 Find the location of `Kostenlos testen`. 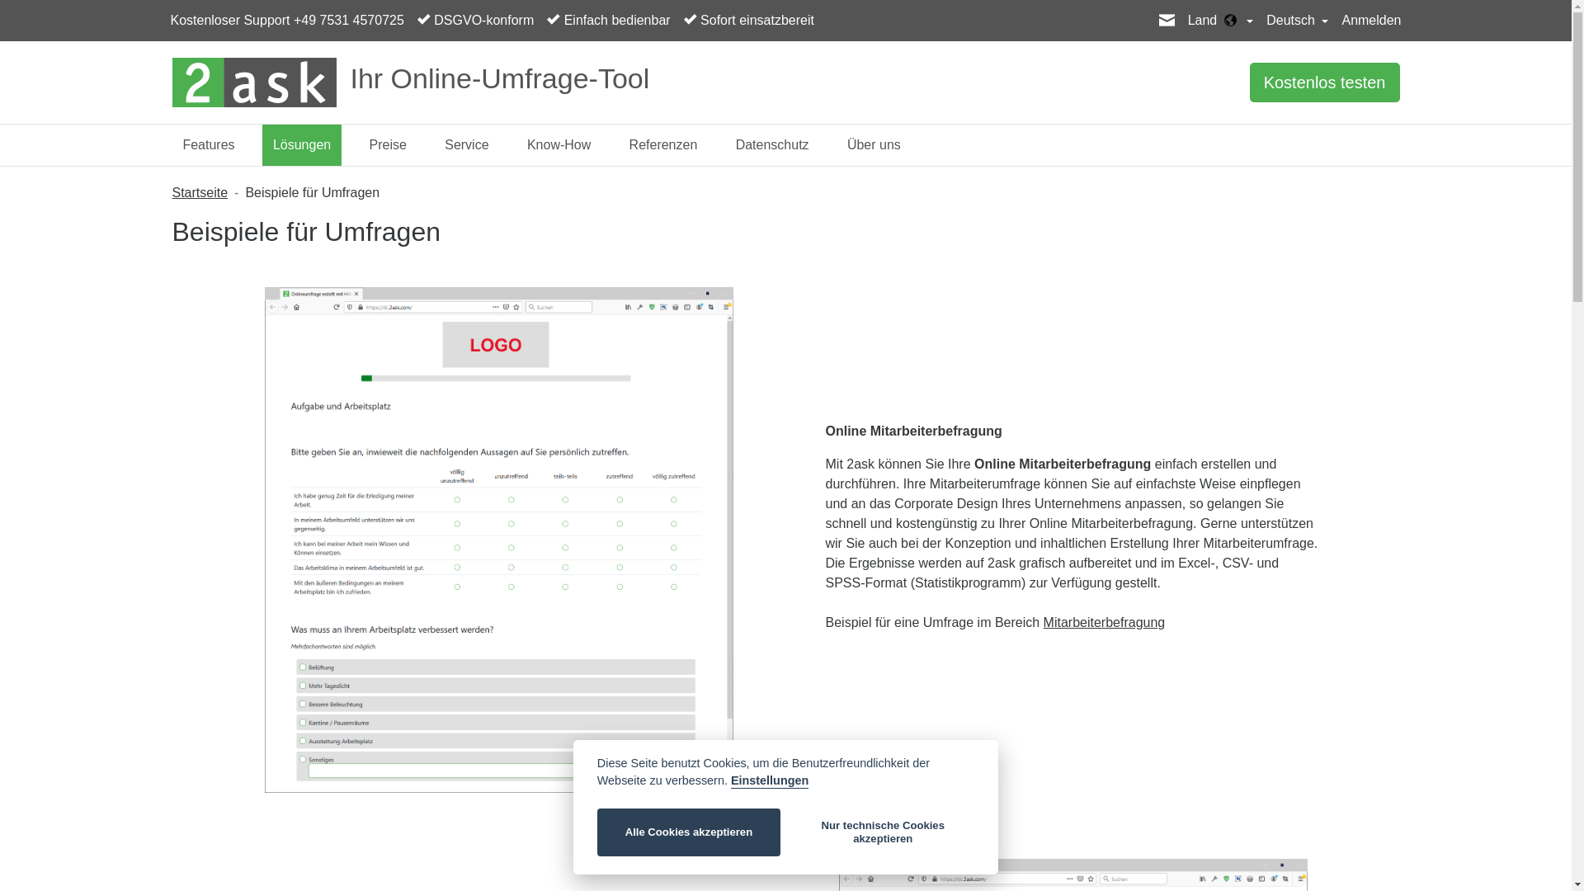

Kostenlos testen is located at coordinates (1325, 82).